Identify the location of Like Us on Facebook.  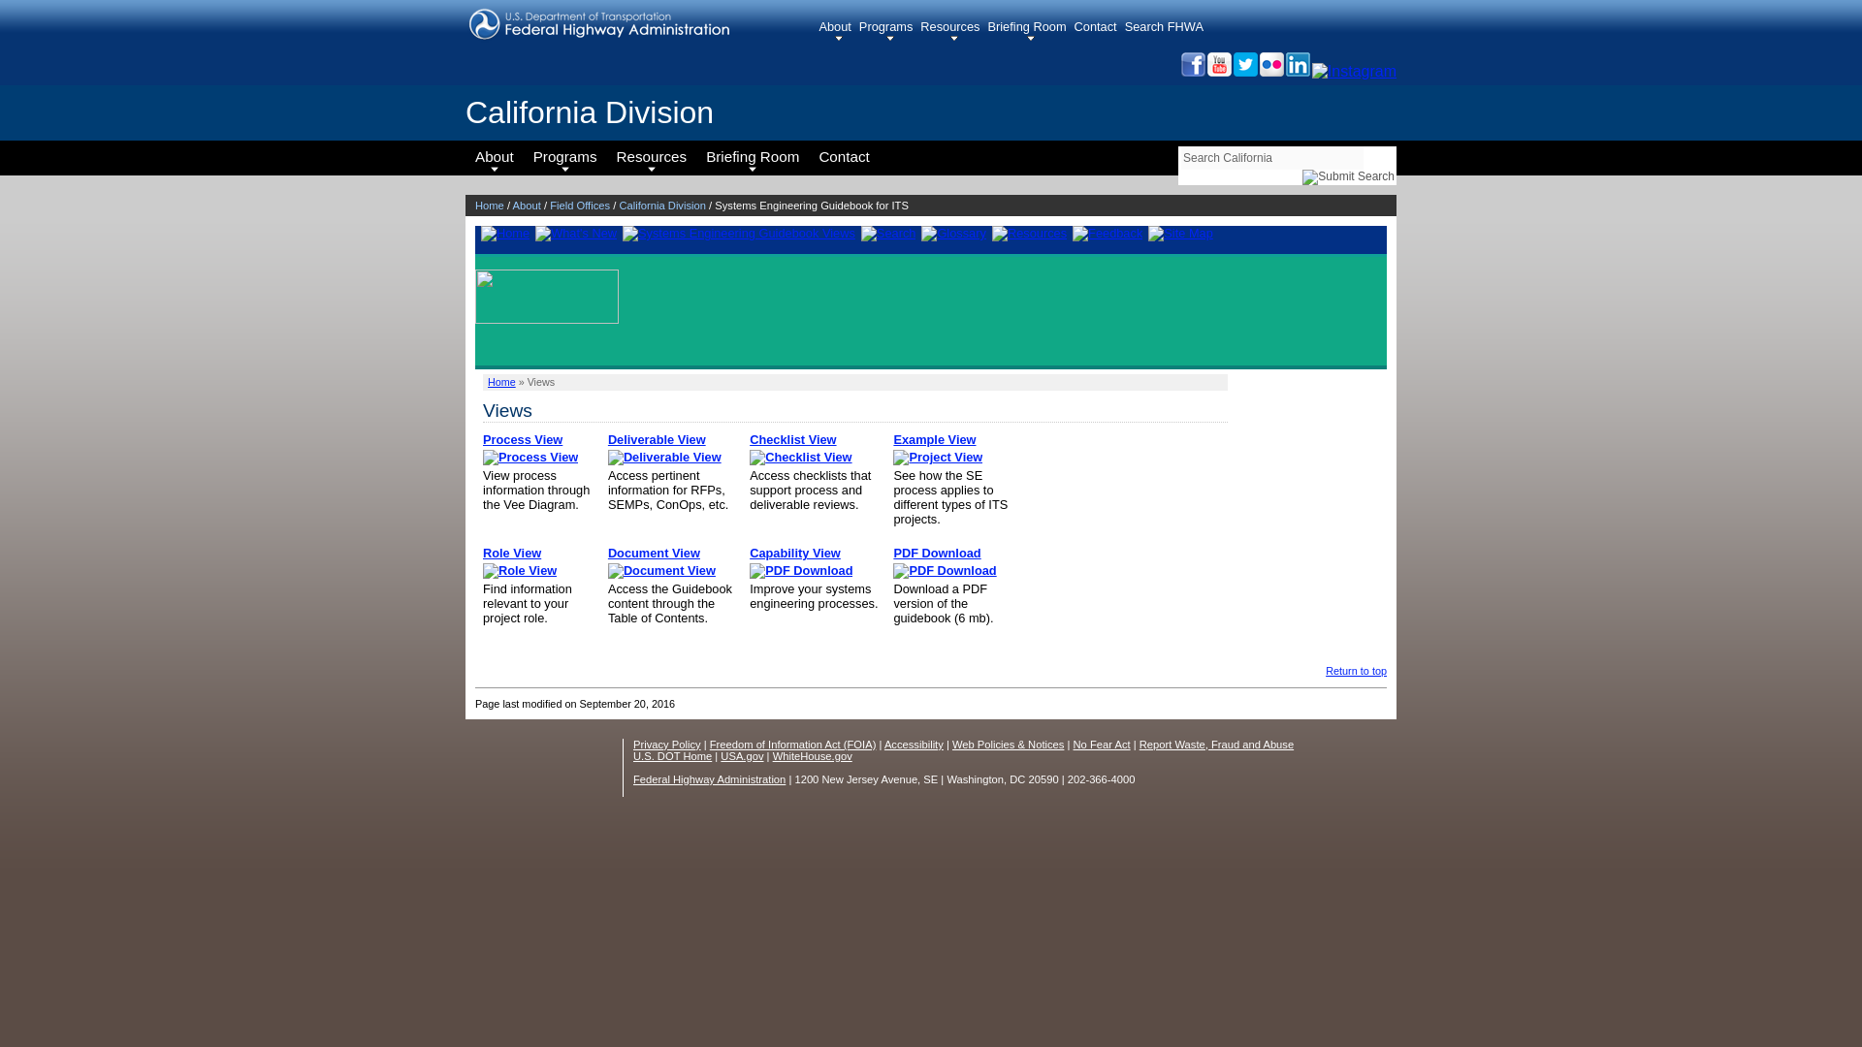
(1191, 71).